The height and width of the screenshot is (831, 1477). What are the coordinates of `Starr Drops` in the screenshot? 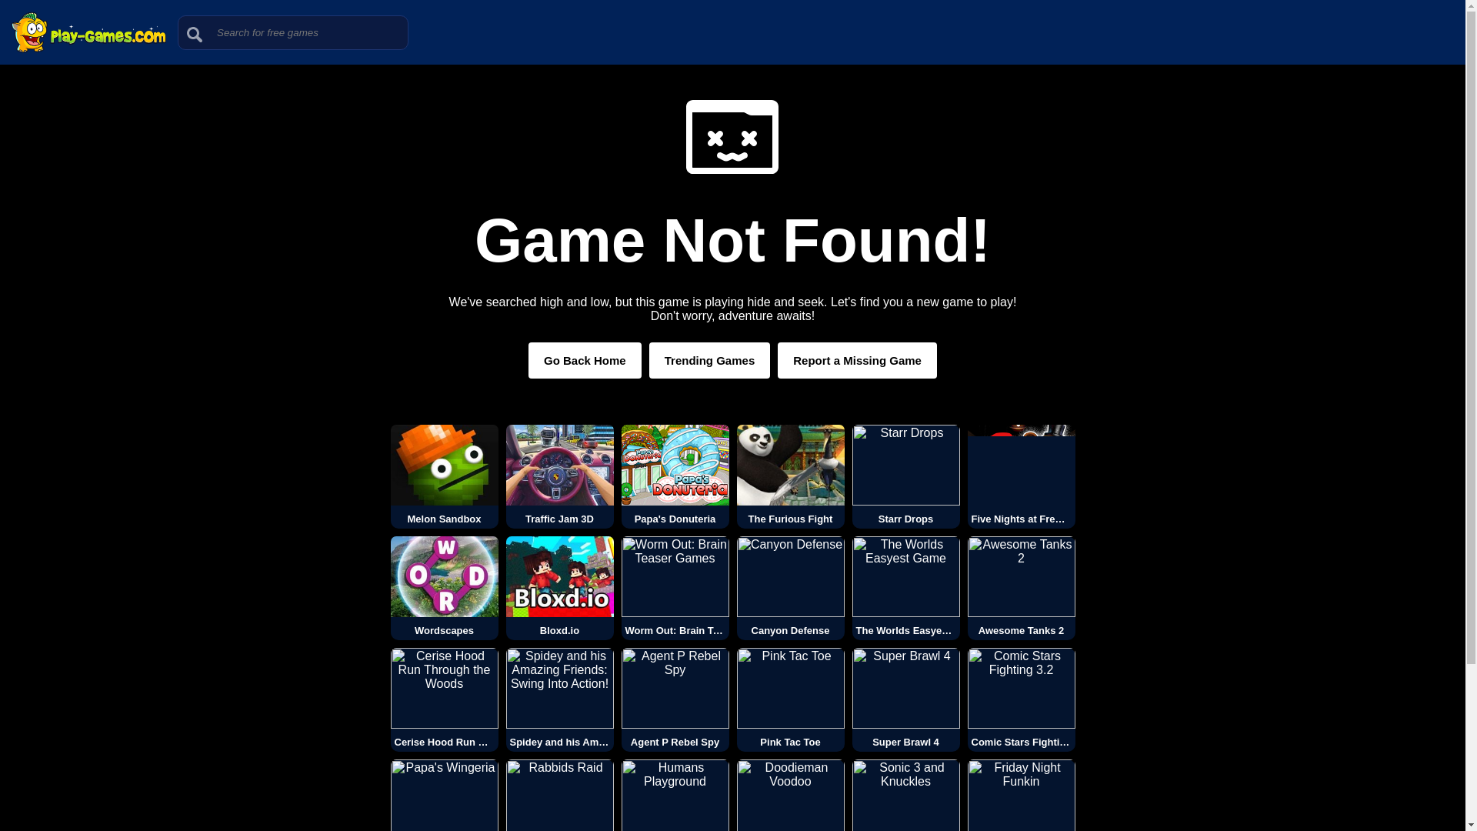 It's located at (906, 476).